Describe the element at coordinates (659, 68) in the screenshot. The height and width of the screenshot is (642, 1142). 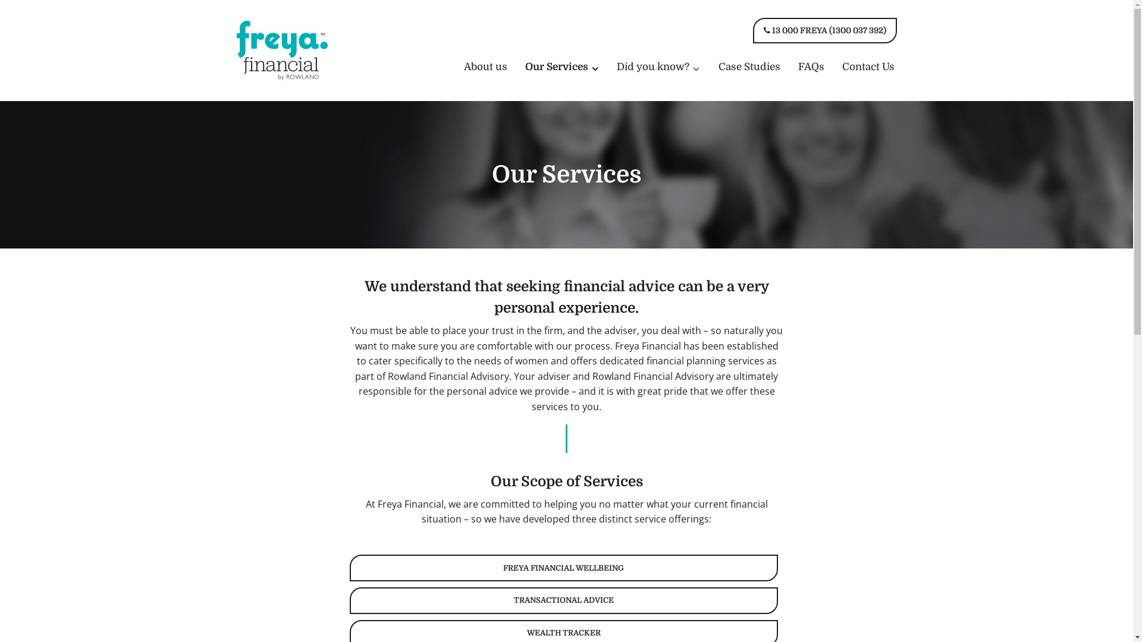
I see `Did you know?` at that location.